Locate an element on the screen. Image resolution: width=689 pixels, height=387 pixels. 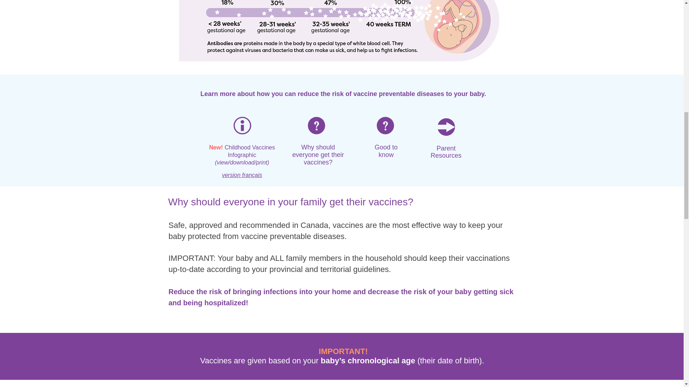
Why should everyone get their vaccines? is located at coordinates (318, 155).